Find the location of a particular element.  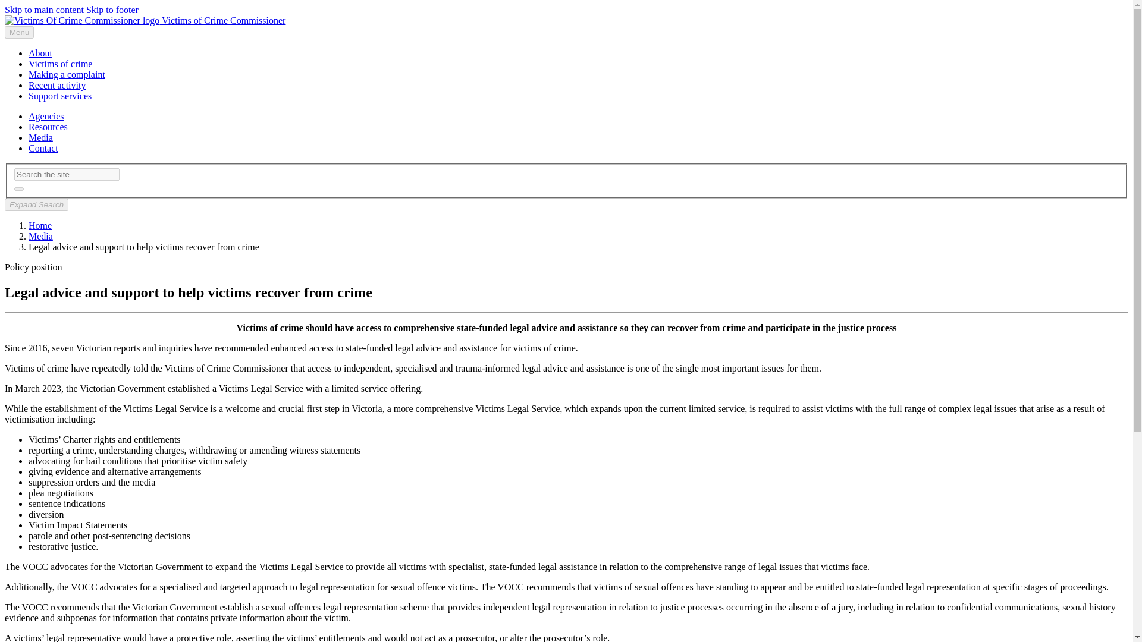

Home is located at coordinates (40, 225).